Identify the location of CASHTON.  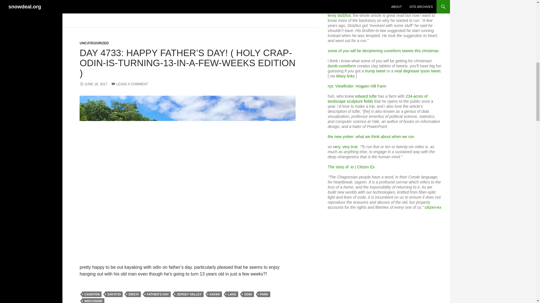
(92, 11).